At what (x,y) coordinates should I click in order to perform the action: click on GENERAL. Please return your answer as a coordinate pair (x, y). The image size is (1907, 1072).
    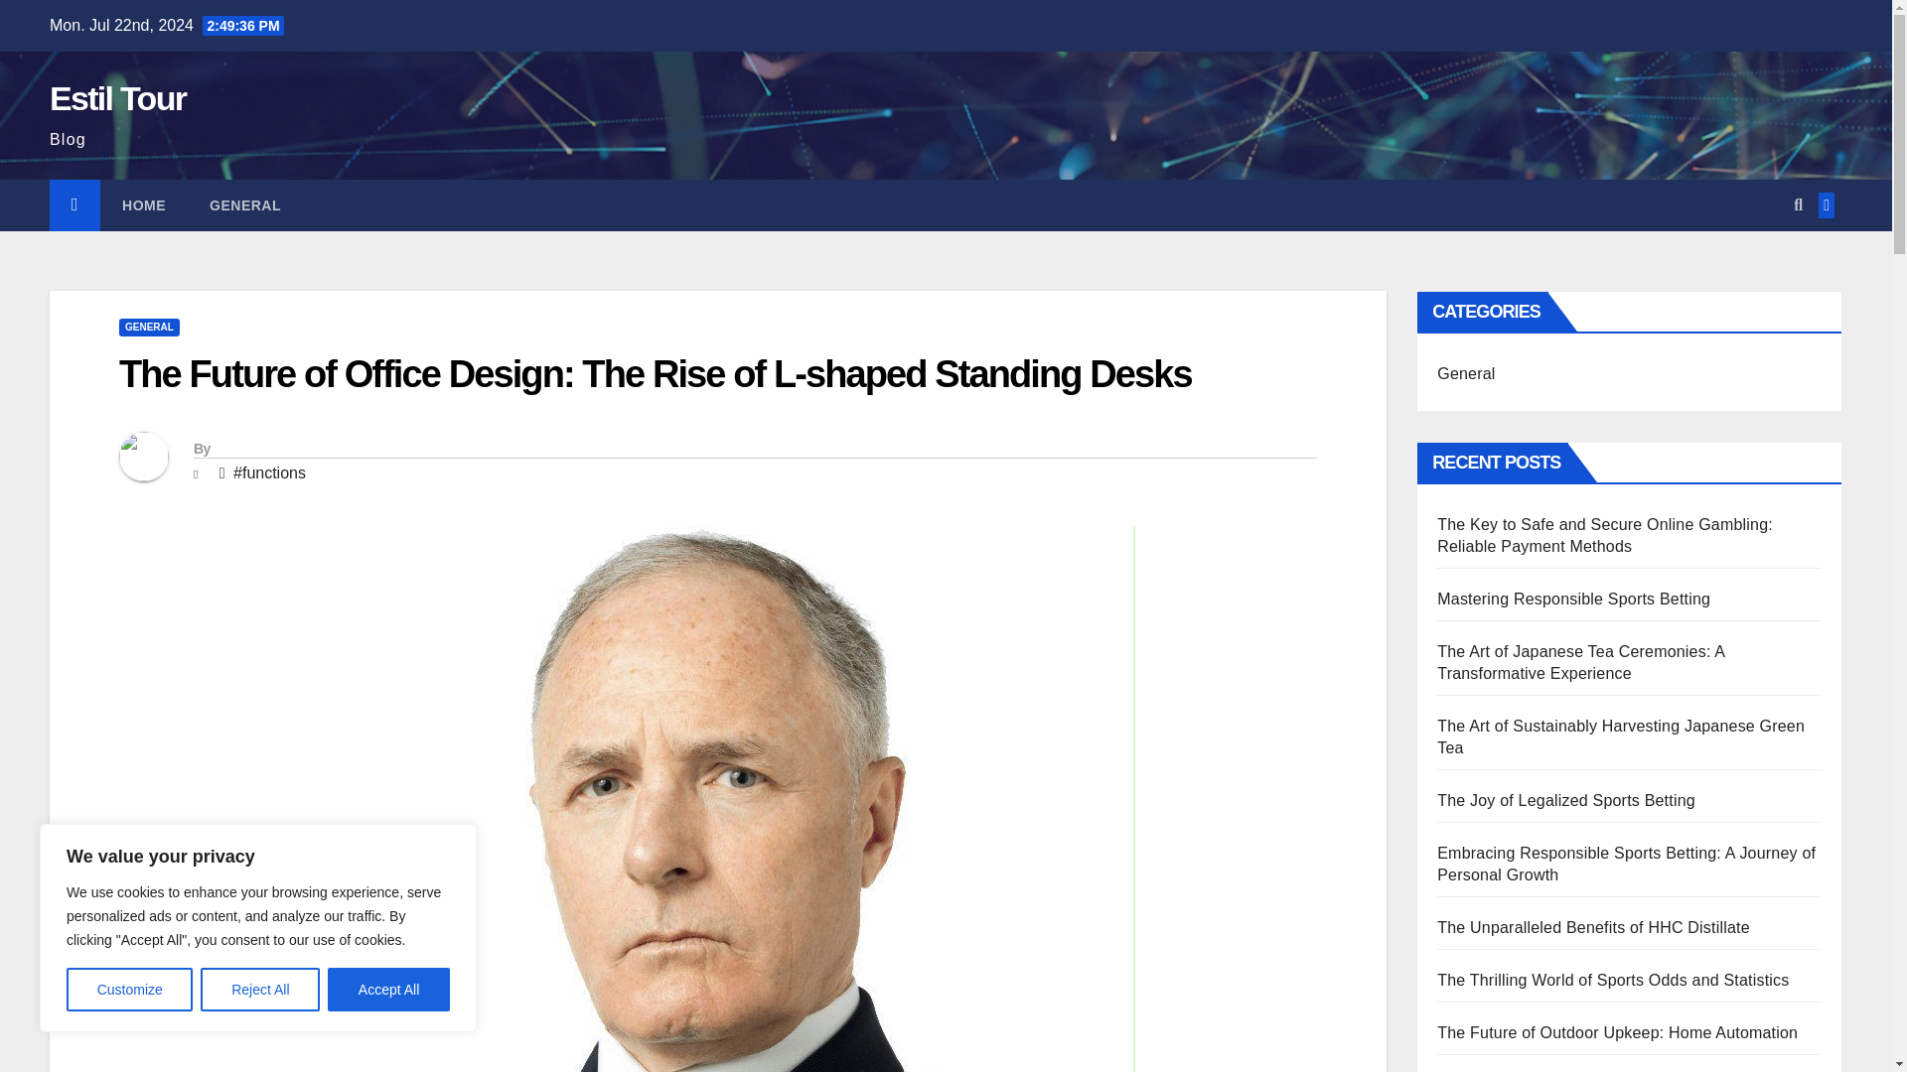
    Looking at the image, I should click on (244, 205).